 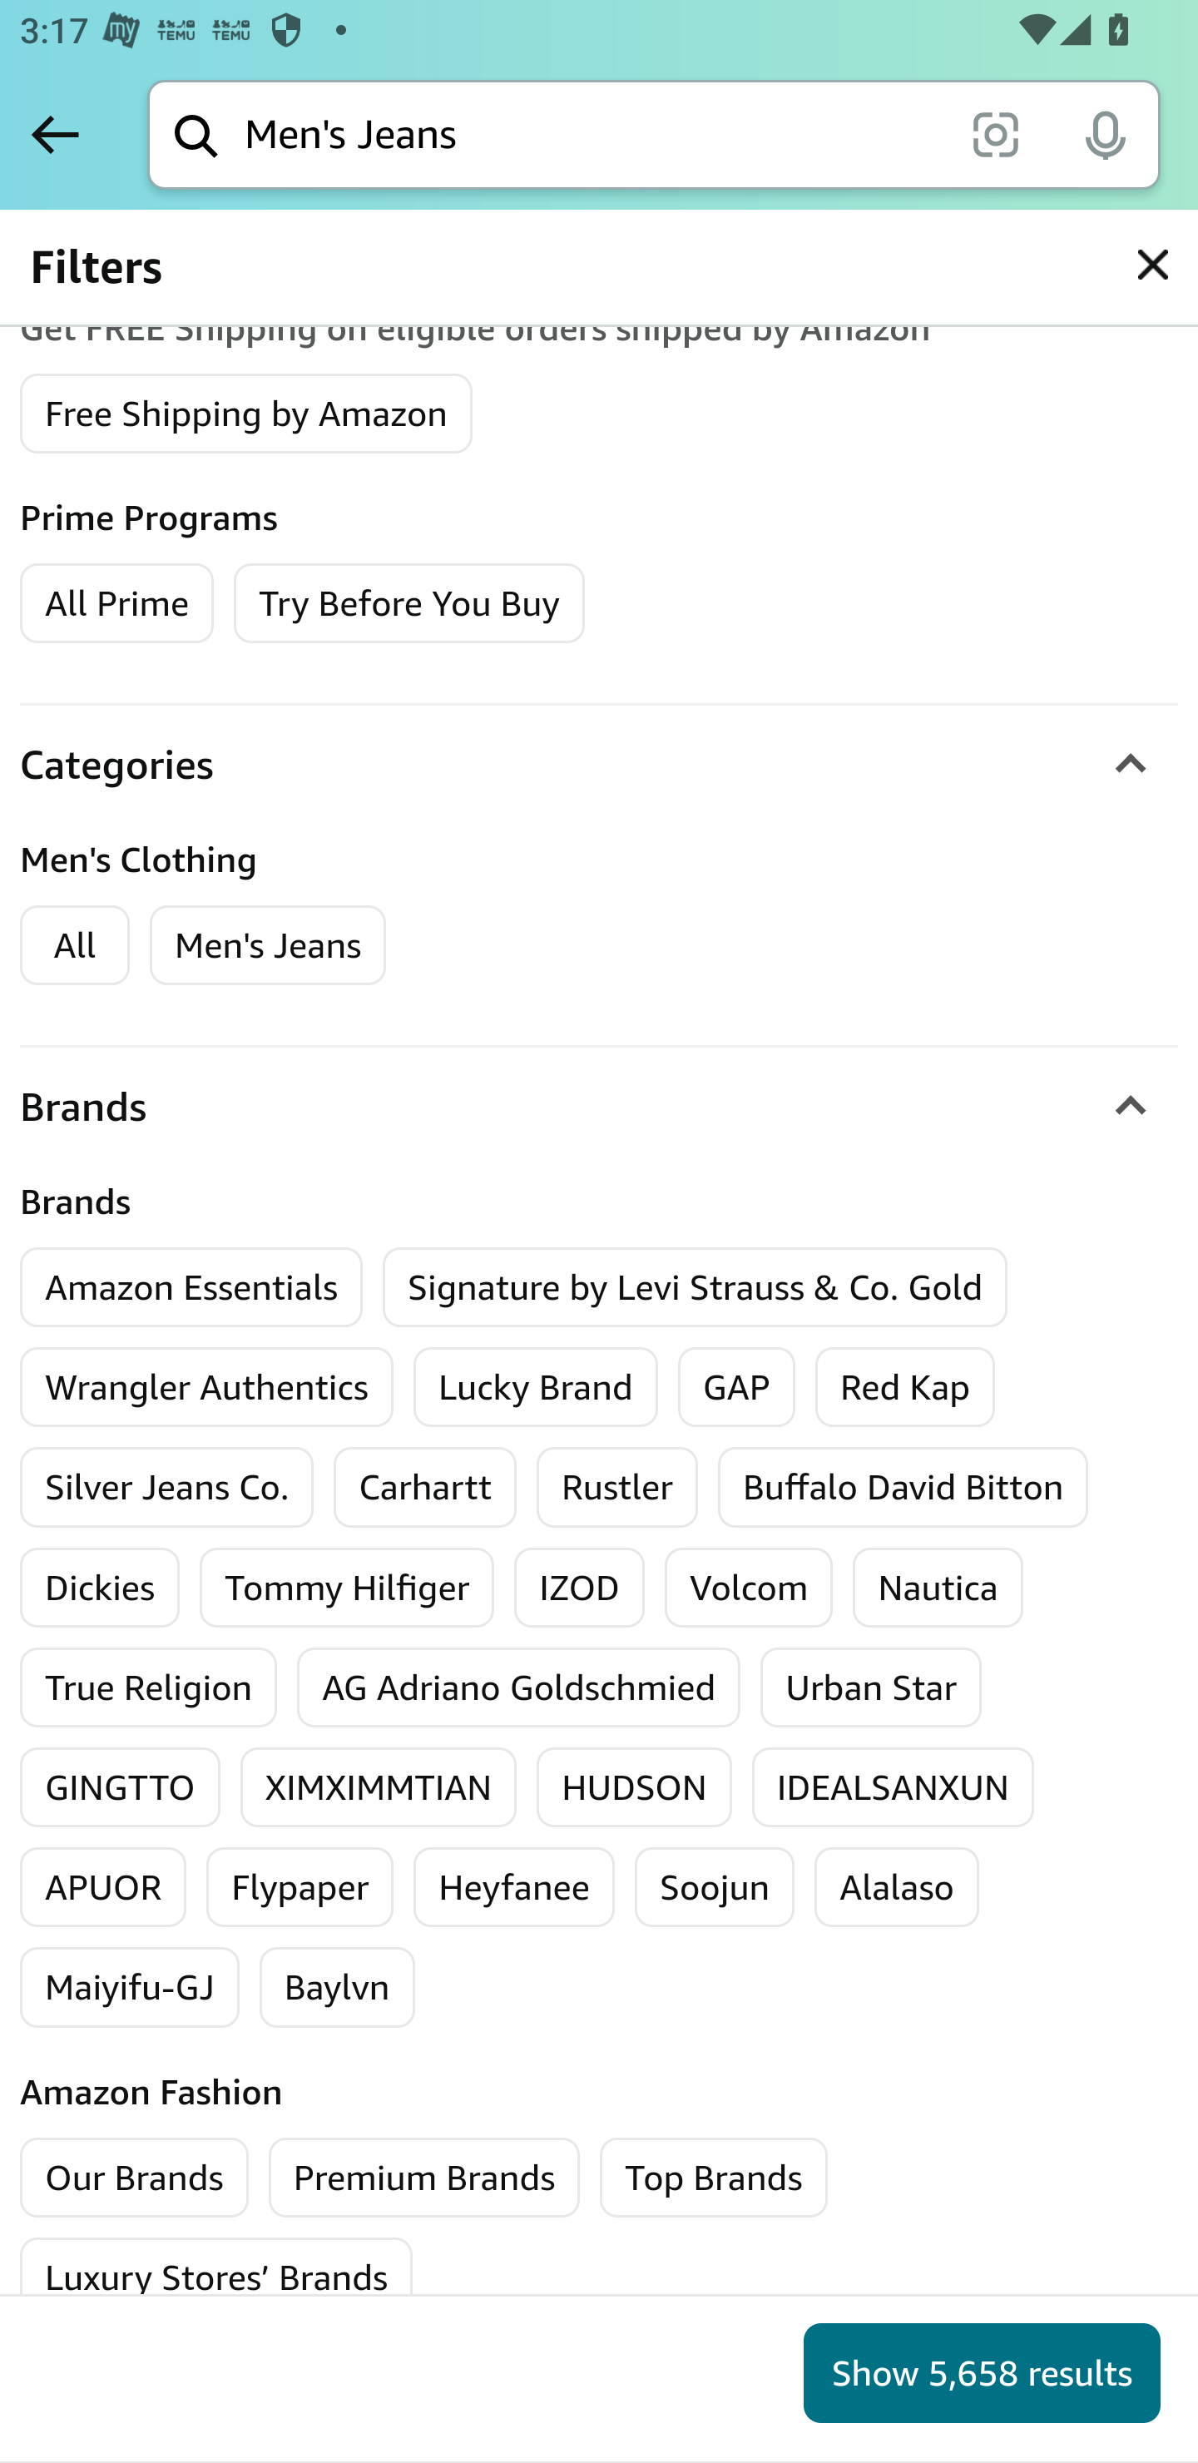 What do you see at coordinates (206, 1386) in the screenshot?
I see `Wrangler Authentics` at bounding box center [206, 1386].